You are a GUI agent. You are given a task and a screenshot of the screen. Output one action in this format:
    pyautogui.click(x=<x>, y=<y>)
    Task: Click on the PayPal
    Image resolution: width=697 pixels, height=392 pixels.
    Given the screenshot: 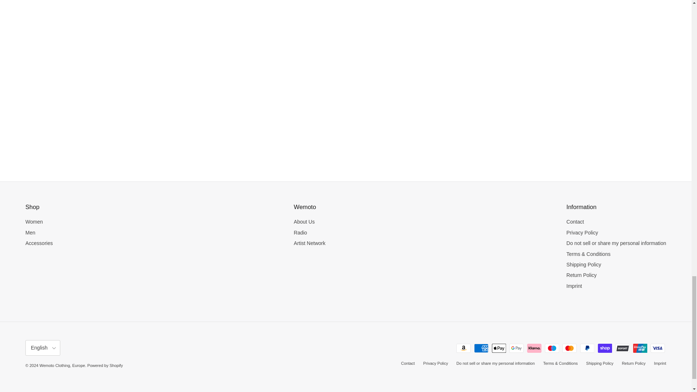 What is the action you would take?
    pyautogui.click(x=587, y=348)
    